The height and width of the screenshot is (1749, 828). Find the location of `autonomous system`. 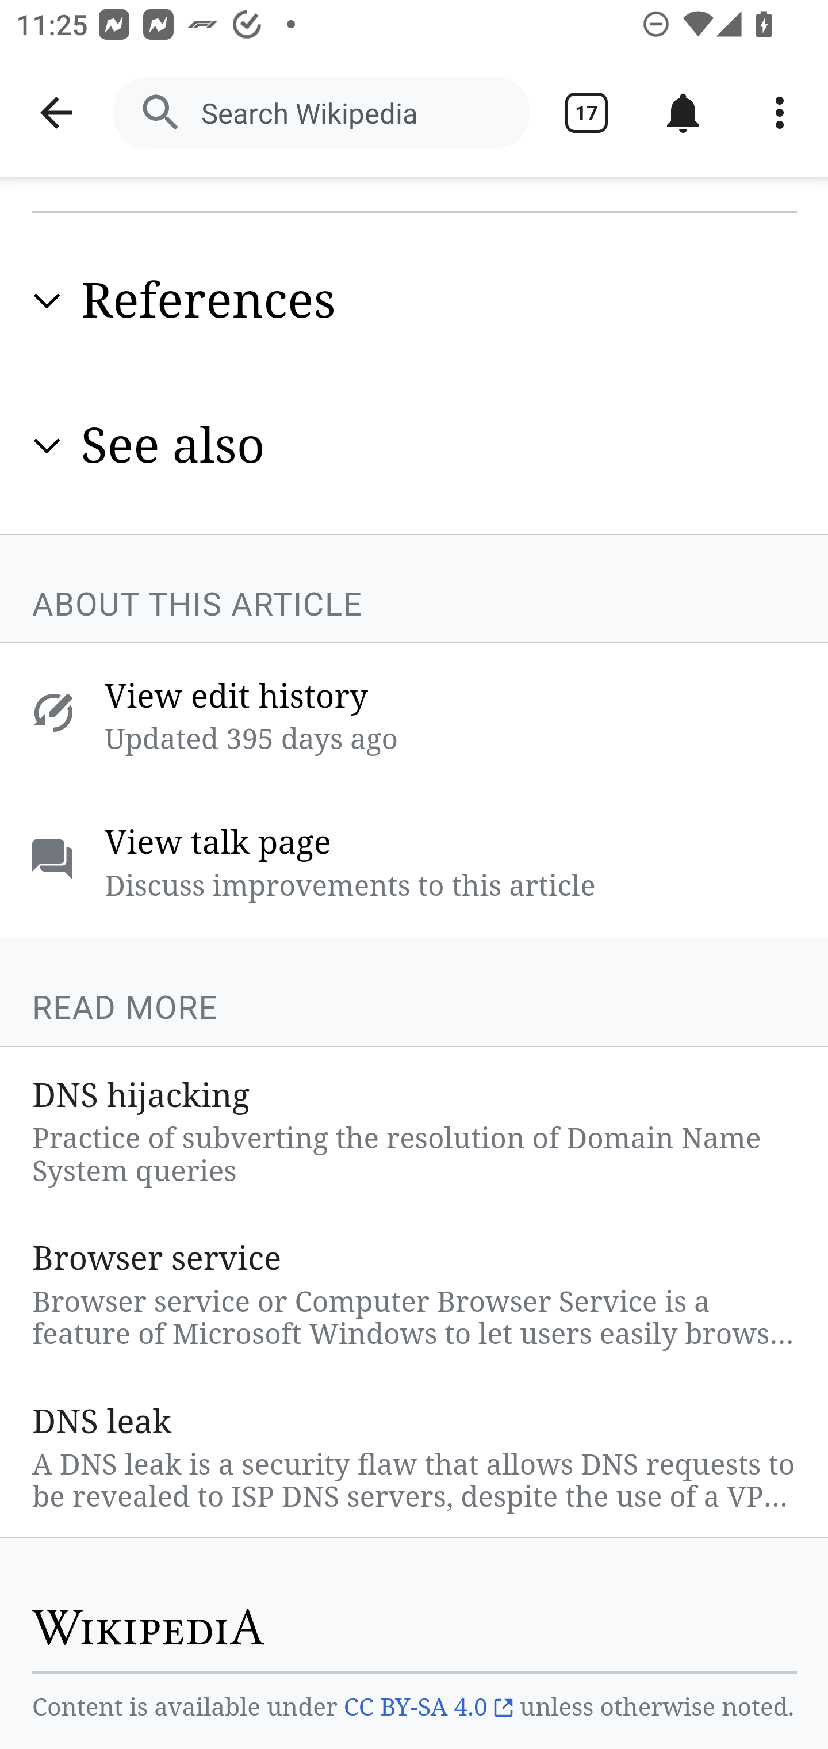

autonomous system is located at coordinates (187, 118).